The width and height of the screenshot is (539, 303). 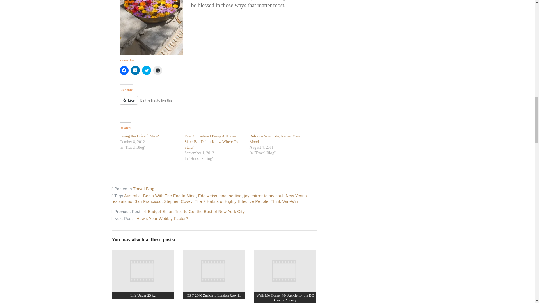 I want to click on EZT 2046 Zurich to London Row 11, so click(x=214, y=271).